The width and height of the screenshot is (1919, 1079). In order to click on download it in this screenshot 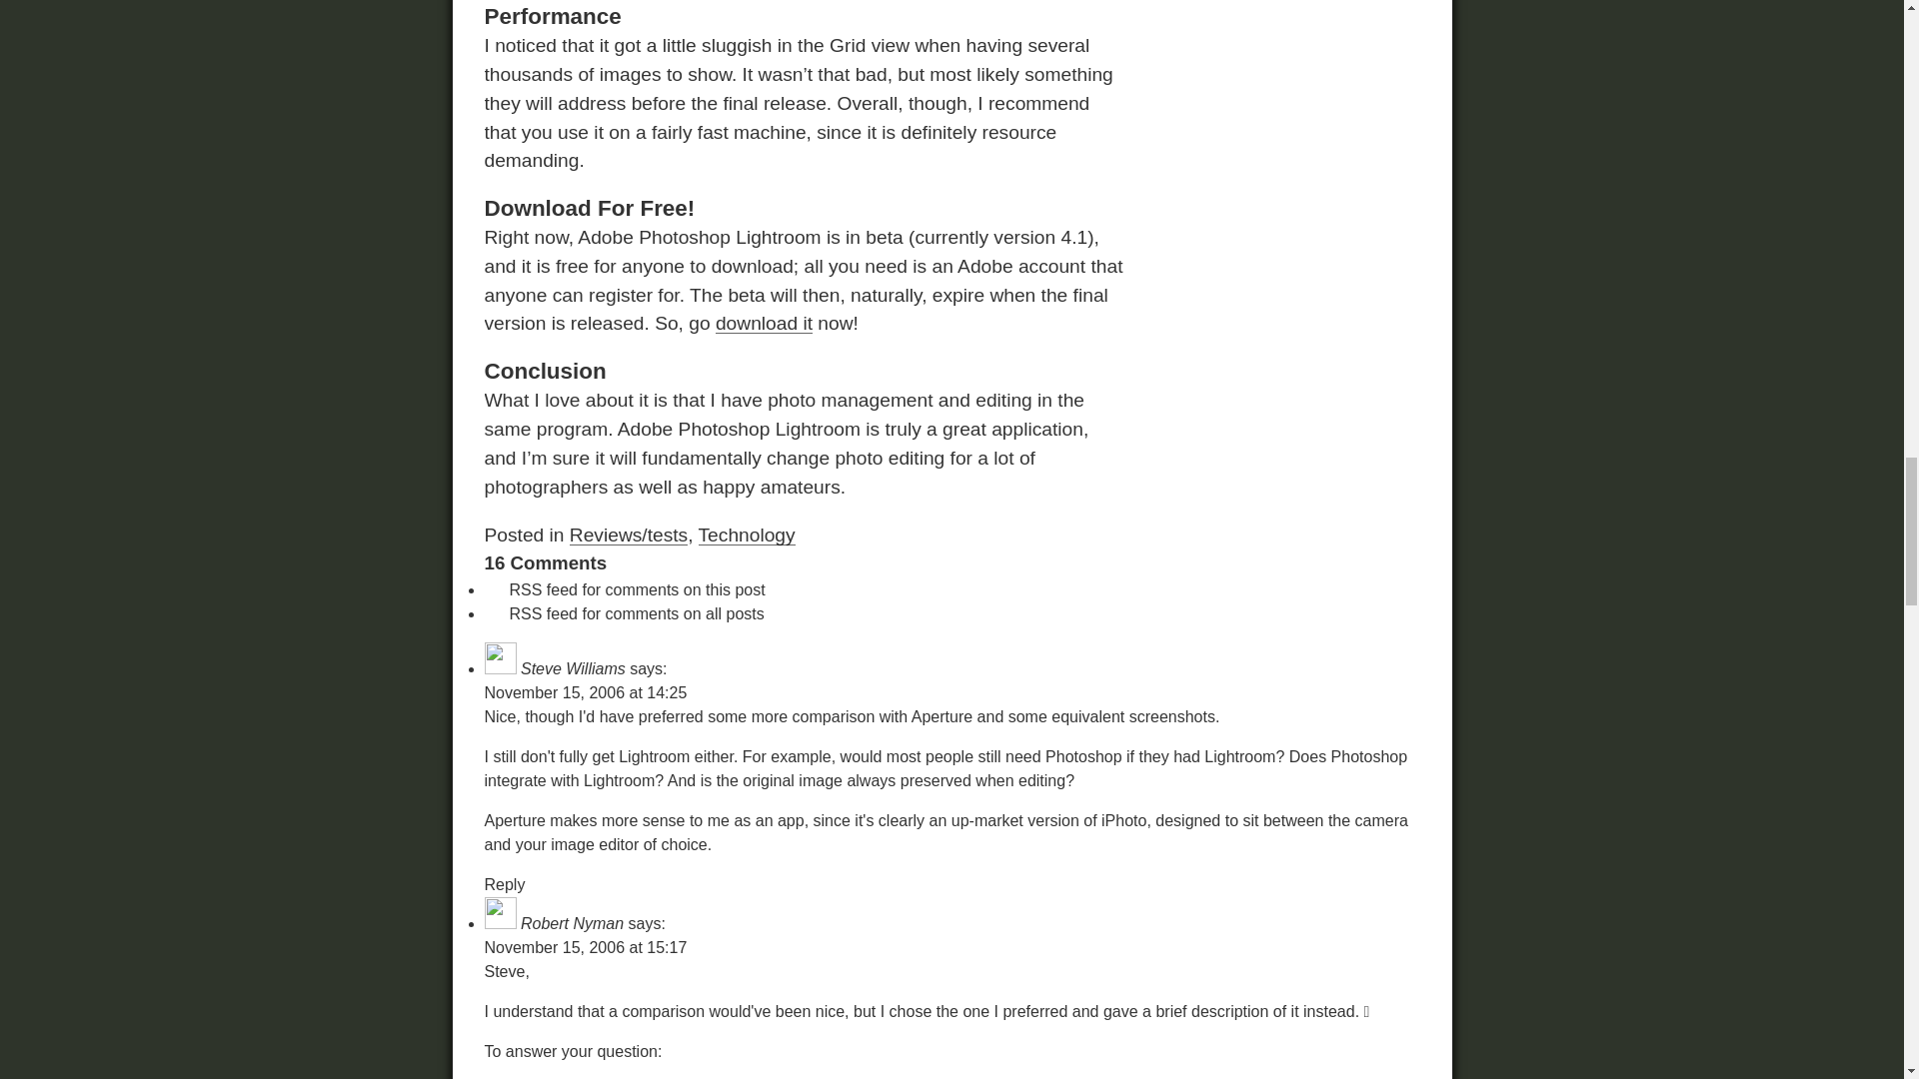, I will do `click(764, 323)`.